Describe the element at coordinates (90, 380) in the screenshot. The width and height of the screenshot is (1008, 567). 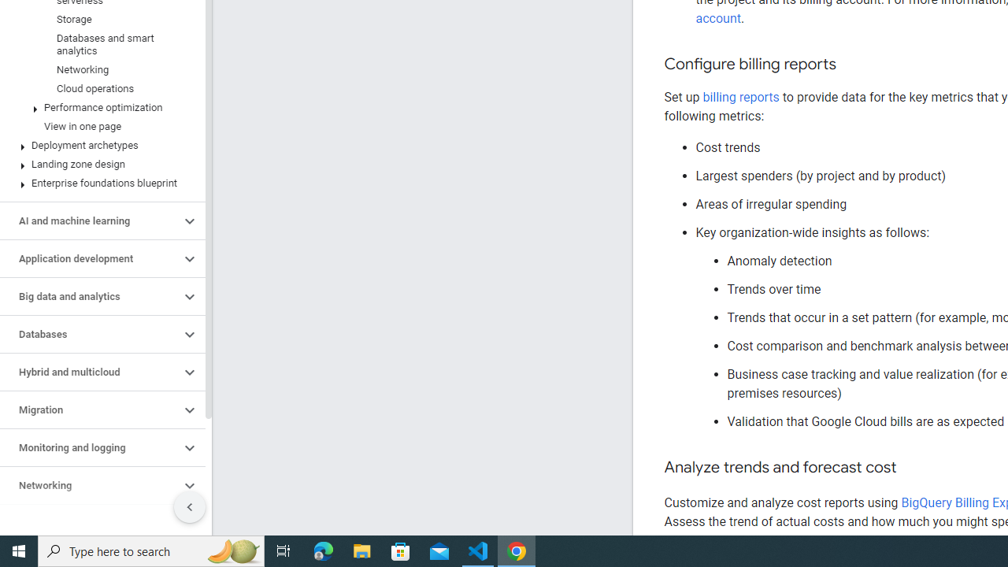
I see `Monitoring and logging` at that location.